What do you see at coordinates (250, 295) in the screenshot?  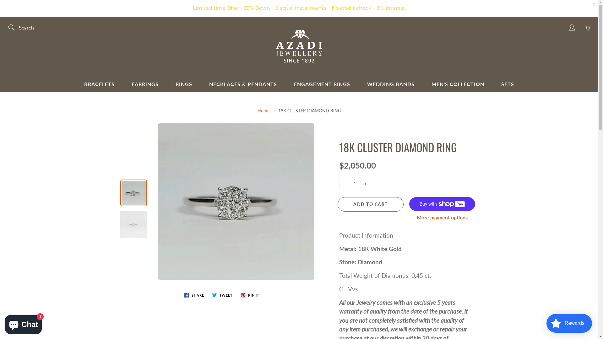 I see `PIN IT` at bounding box center [250, 295].